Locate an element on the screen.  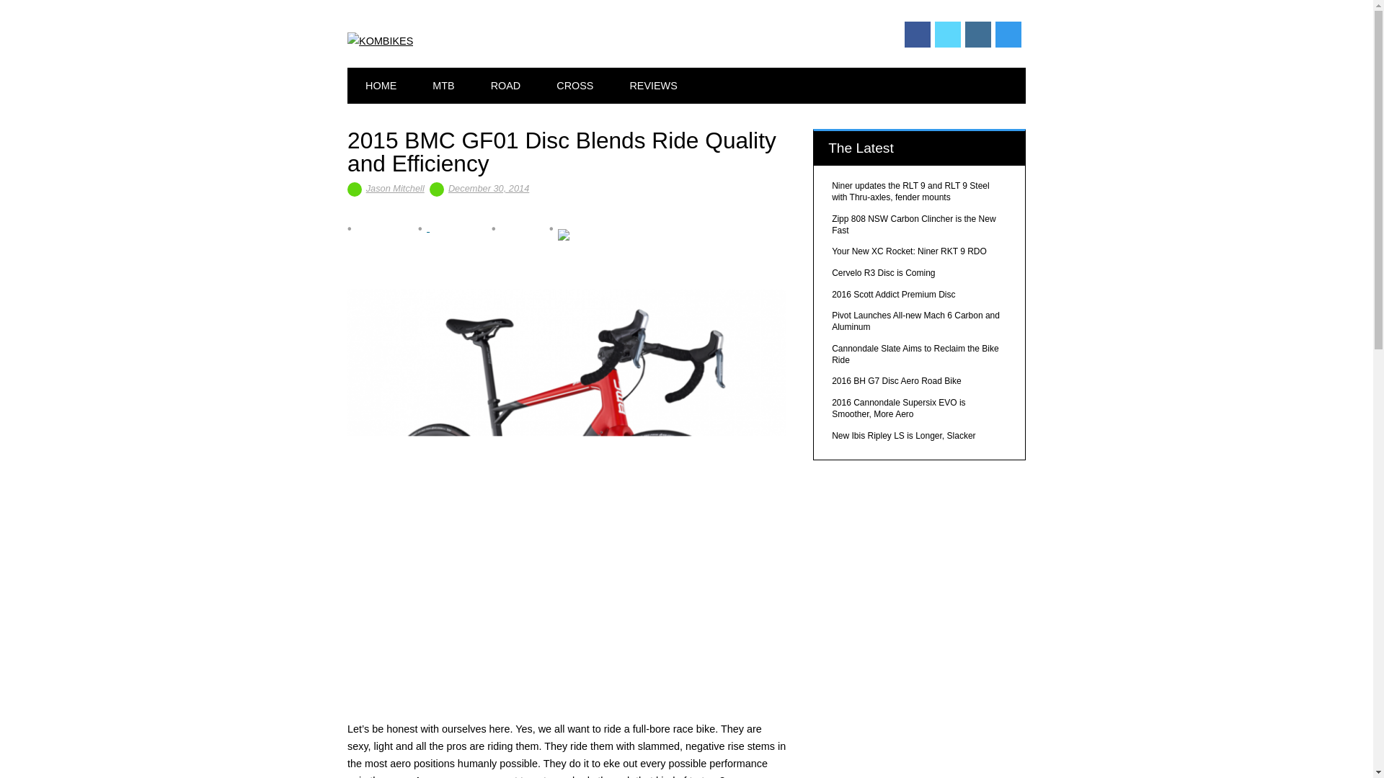
HOME is located at coordinates (381, 85).